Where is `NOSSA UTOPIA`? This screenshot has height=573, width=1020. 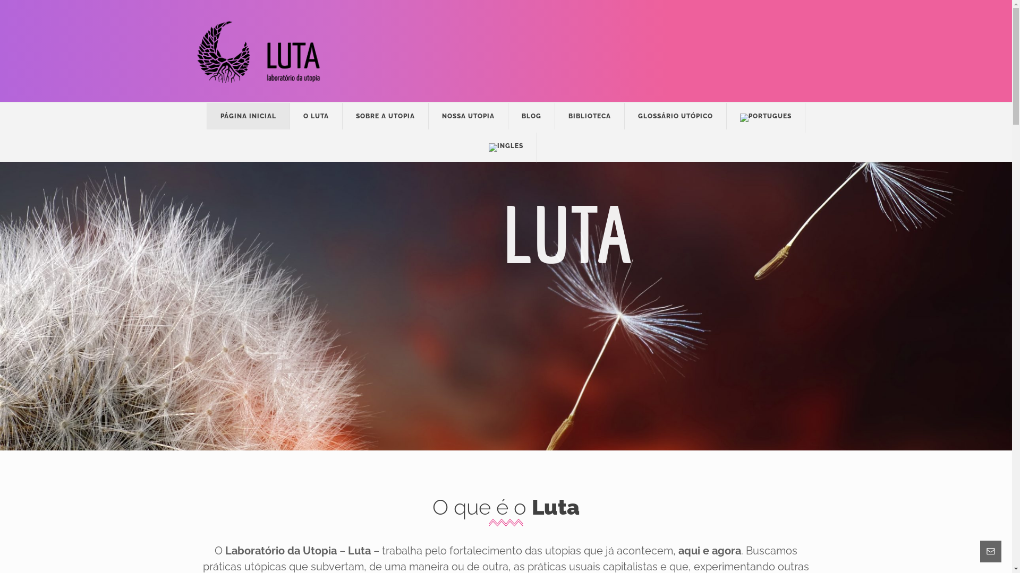 NOSSA UTOPIA is located at coordinates (469, 116).